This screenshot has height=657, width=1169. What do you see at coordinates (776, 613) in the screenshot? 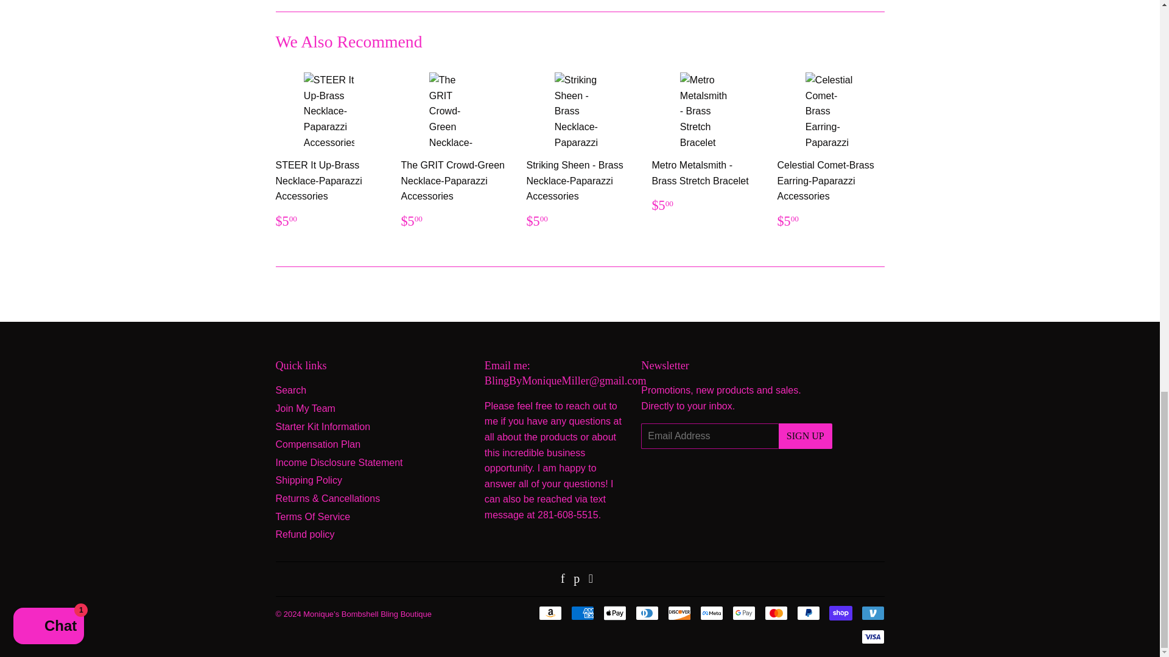
I see `Mastercard` at bounding box center [776, 613].